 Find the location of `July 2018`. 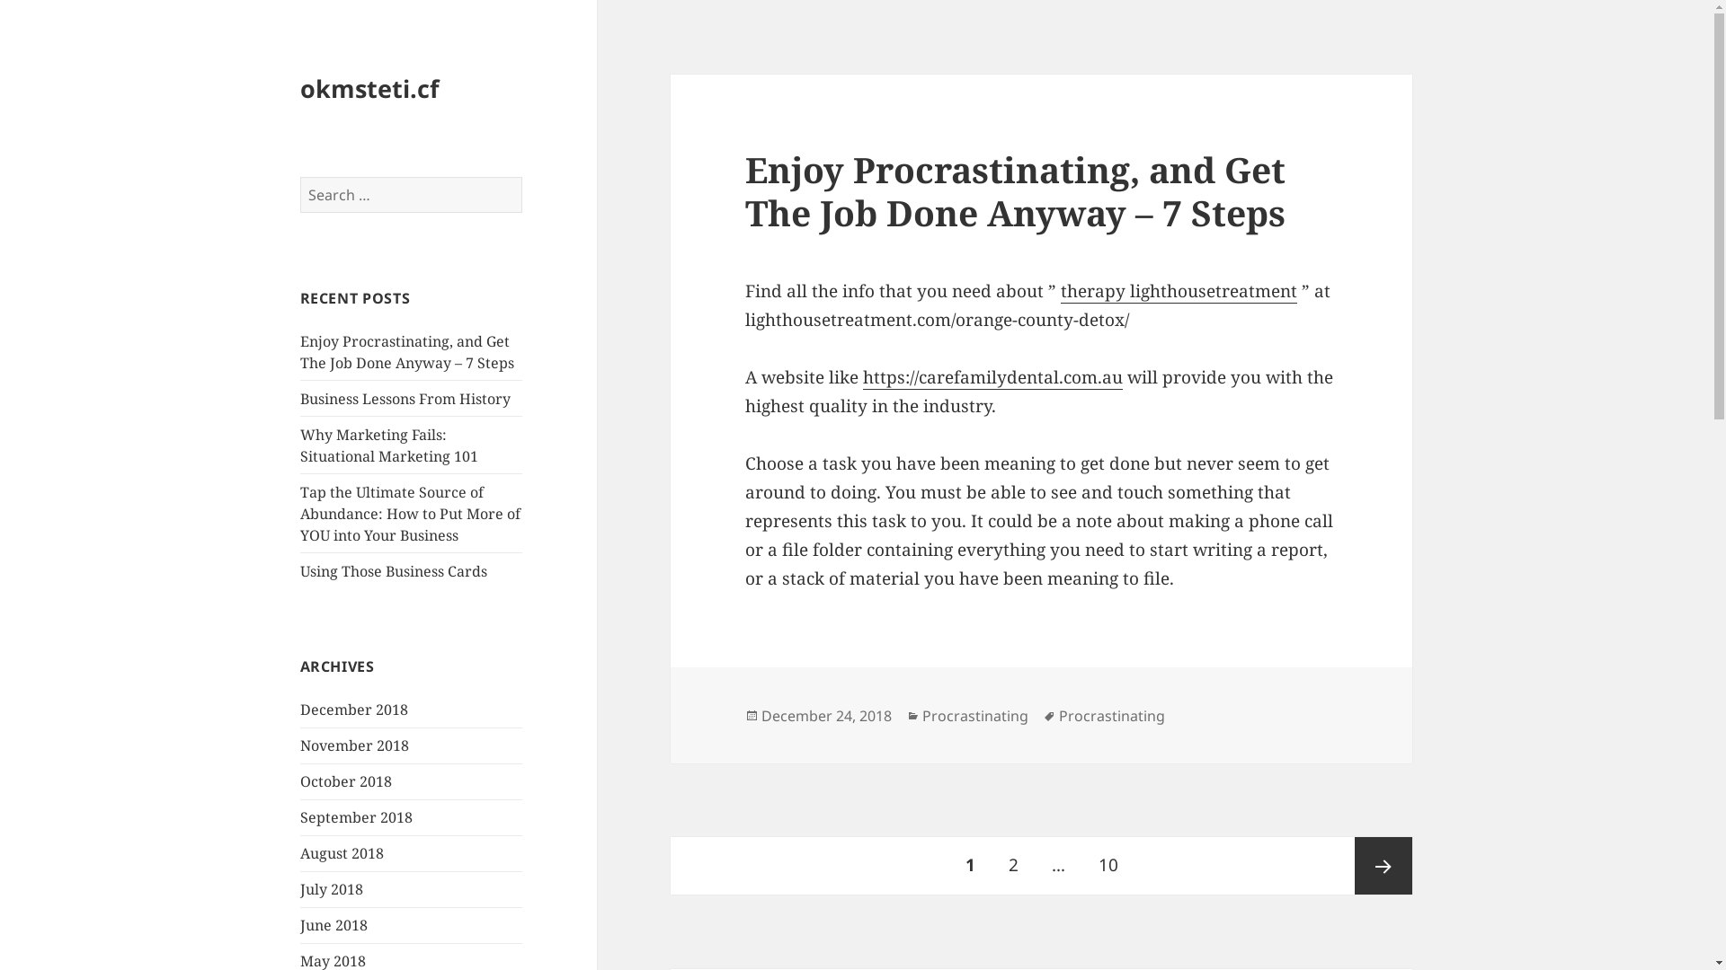

July 2018 is located at coordinates (332, 889).